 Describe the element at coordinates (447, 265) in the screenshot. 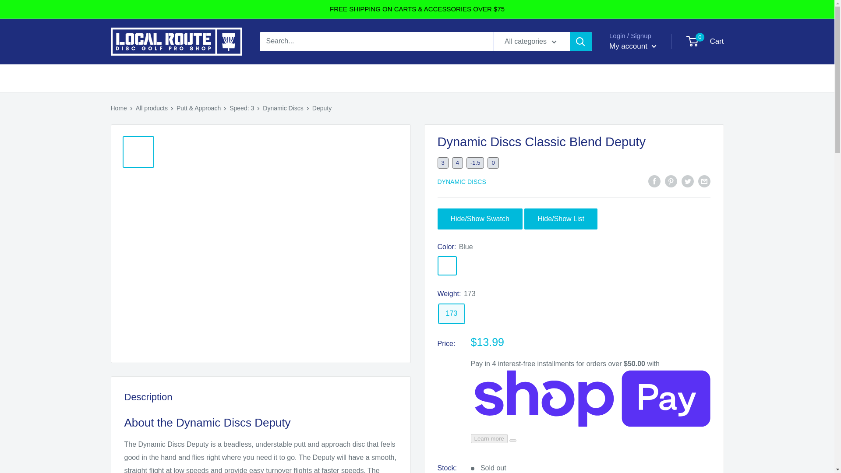

I see `Blue` at that location.